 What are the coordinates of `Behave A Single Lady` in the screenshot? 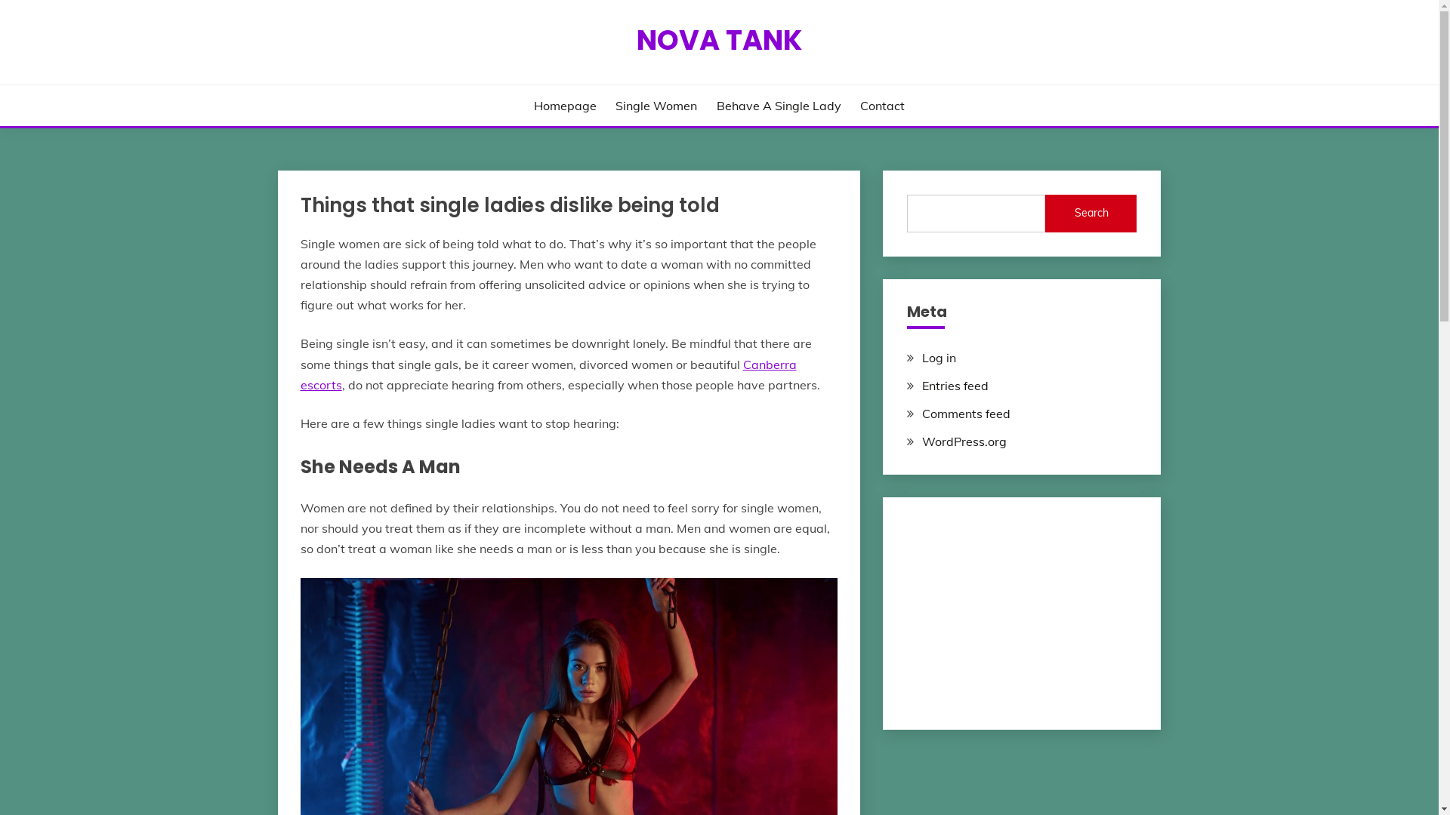 It's located at (779, 106).